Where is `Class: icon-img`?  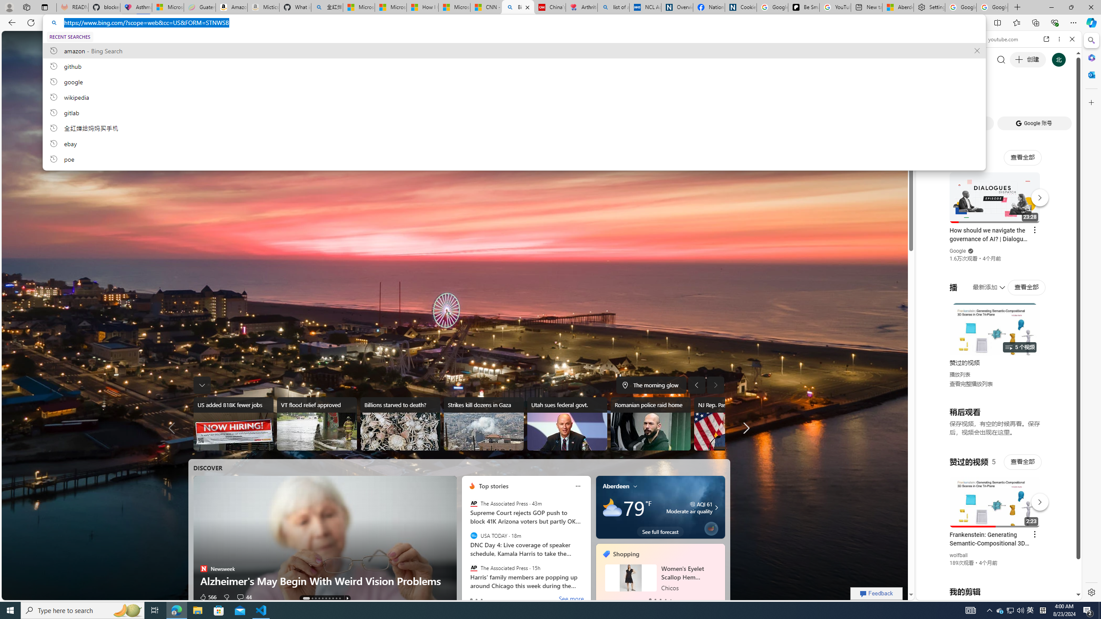
Class: icon-img is located at coordinates (636, 486).